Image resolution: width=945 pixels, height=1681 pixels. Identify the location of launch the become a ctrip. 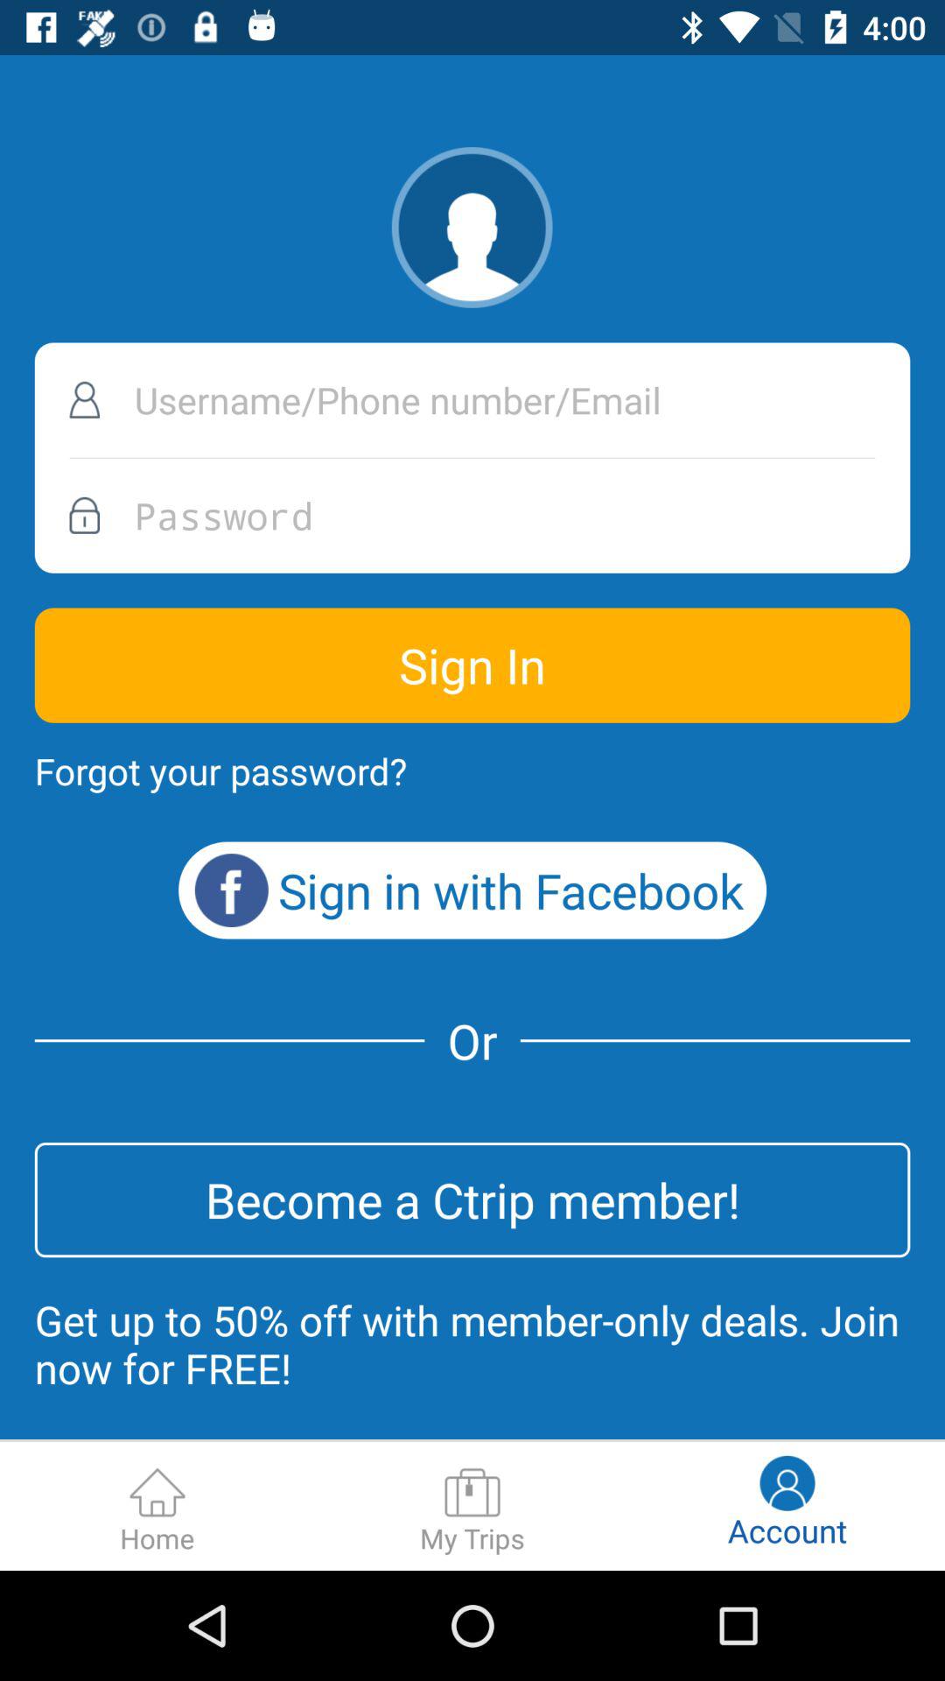
(472, 1199).